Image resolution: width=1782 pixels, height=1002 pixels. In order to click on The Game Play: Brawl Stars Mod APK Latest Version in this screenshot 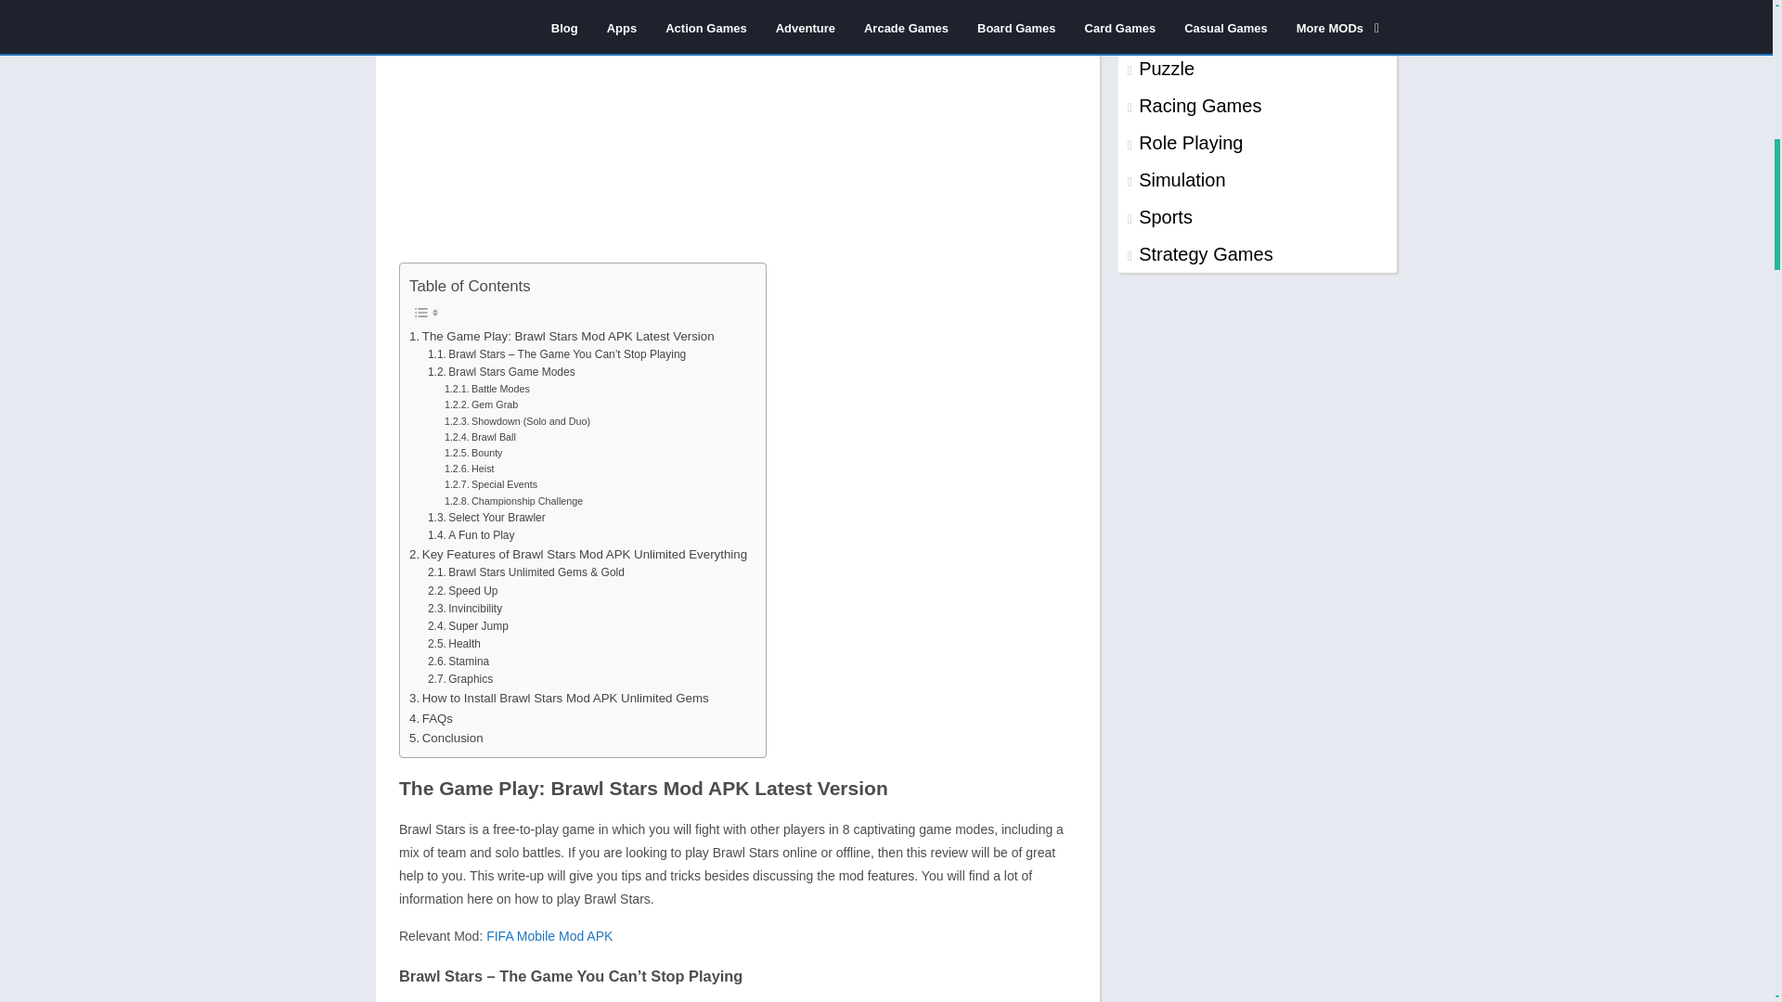, I will do `click(562, 336)`.